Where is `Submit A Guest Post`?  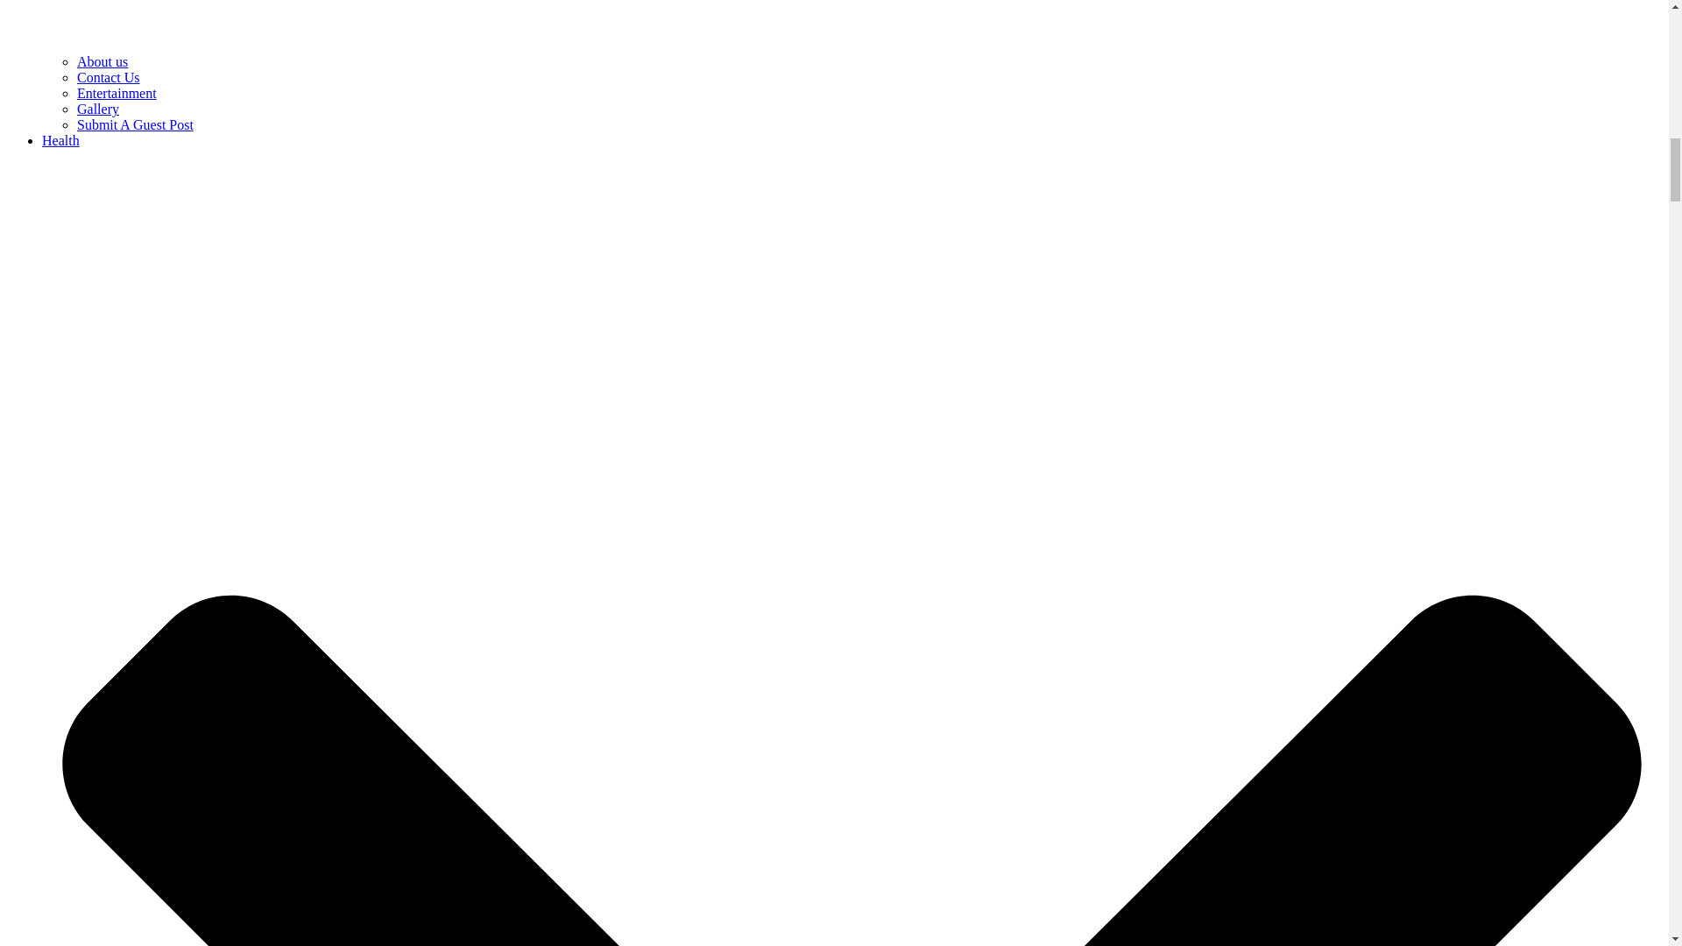
Submit A Guest Post is located at coordinates (135, 124).